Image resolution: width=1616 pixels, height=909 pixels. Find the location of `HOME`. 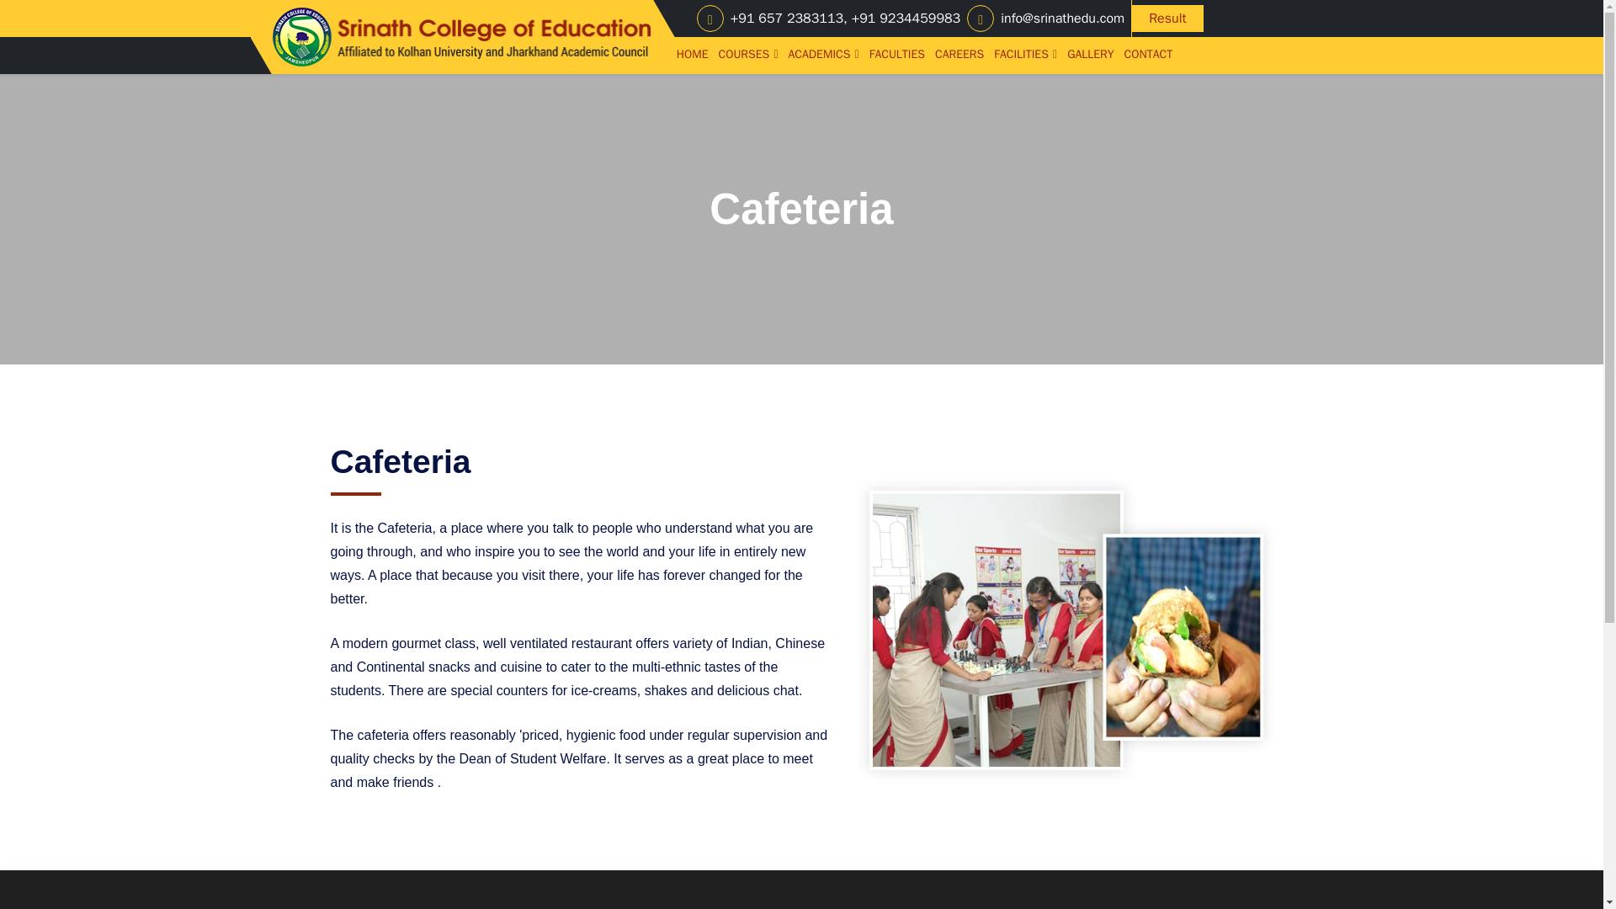

HOME is located at coordinates (694, 54).